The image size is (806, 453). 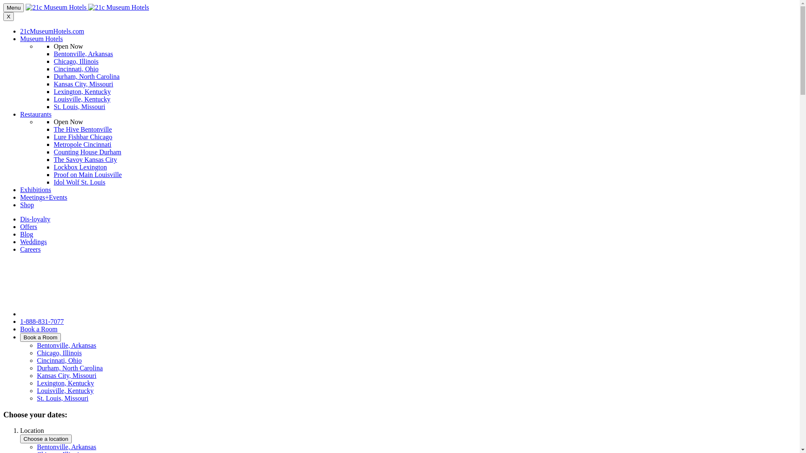 What do you see at coordinates (8, 17) in the screenshot?
I see `X` at bounding box center [8, 17].